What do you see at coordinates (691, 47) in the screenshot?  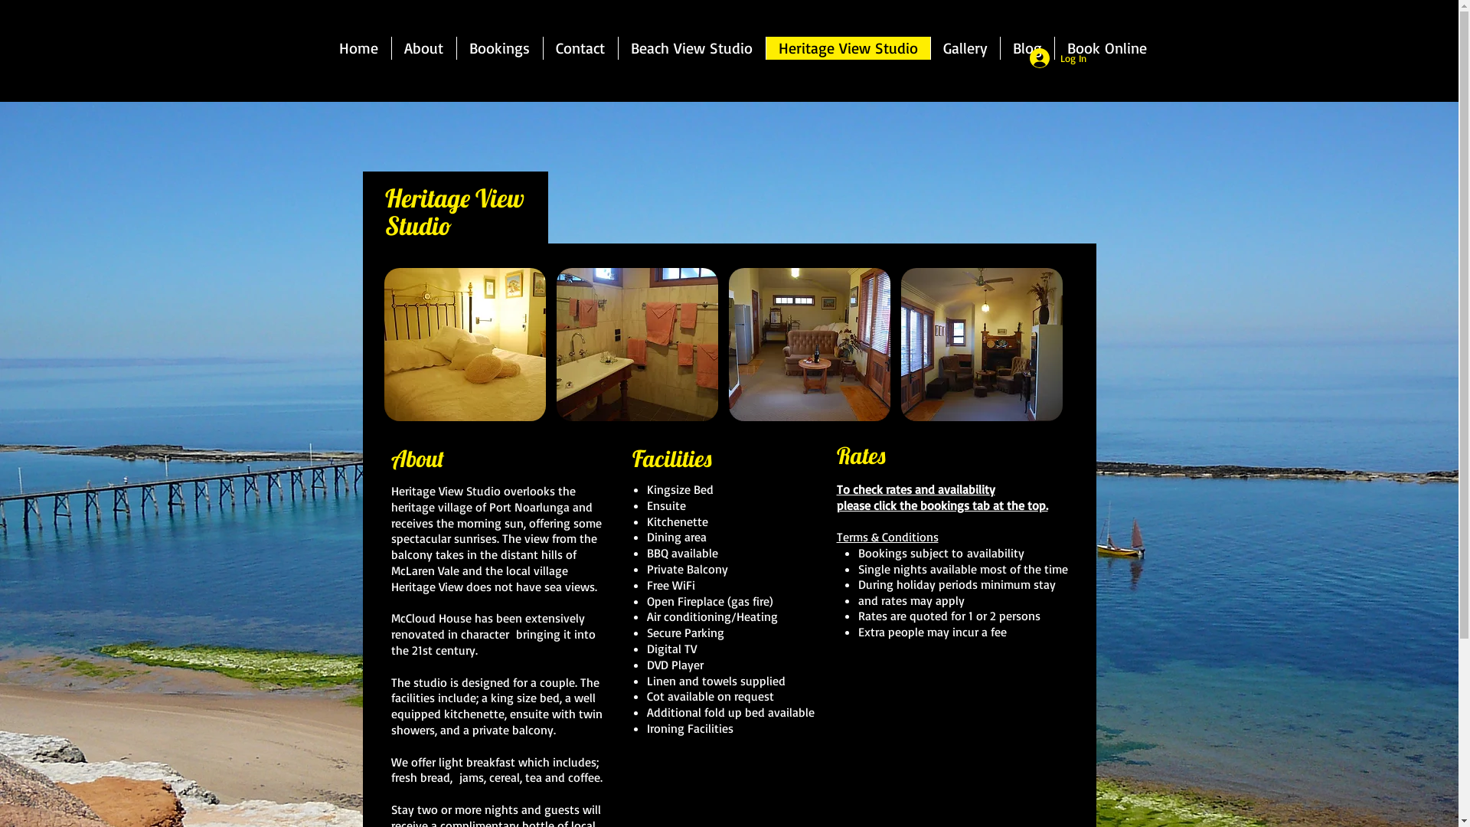 I see `Beach View Studio` at bounding box center [691, 47].